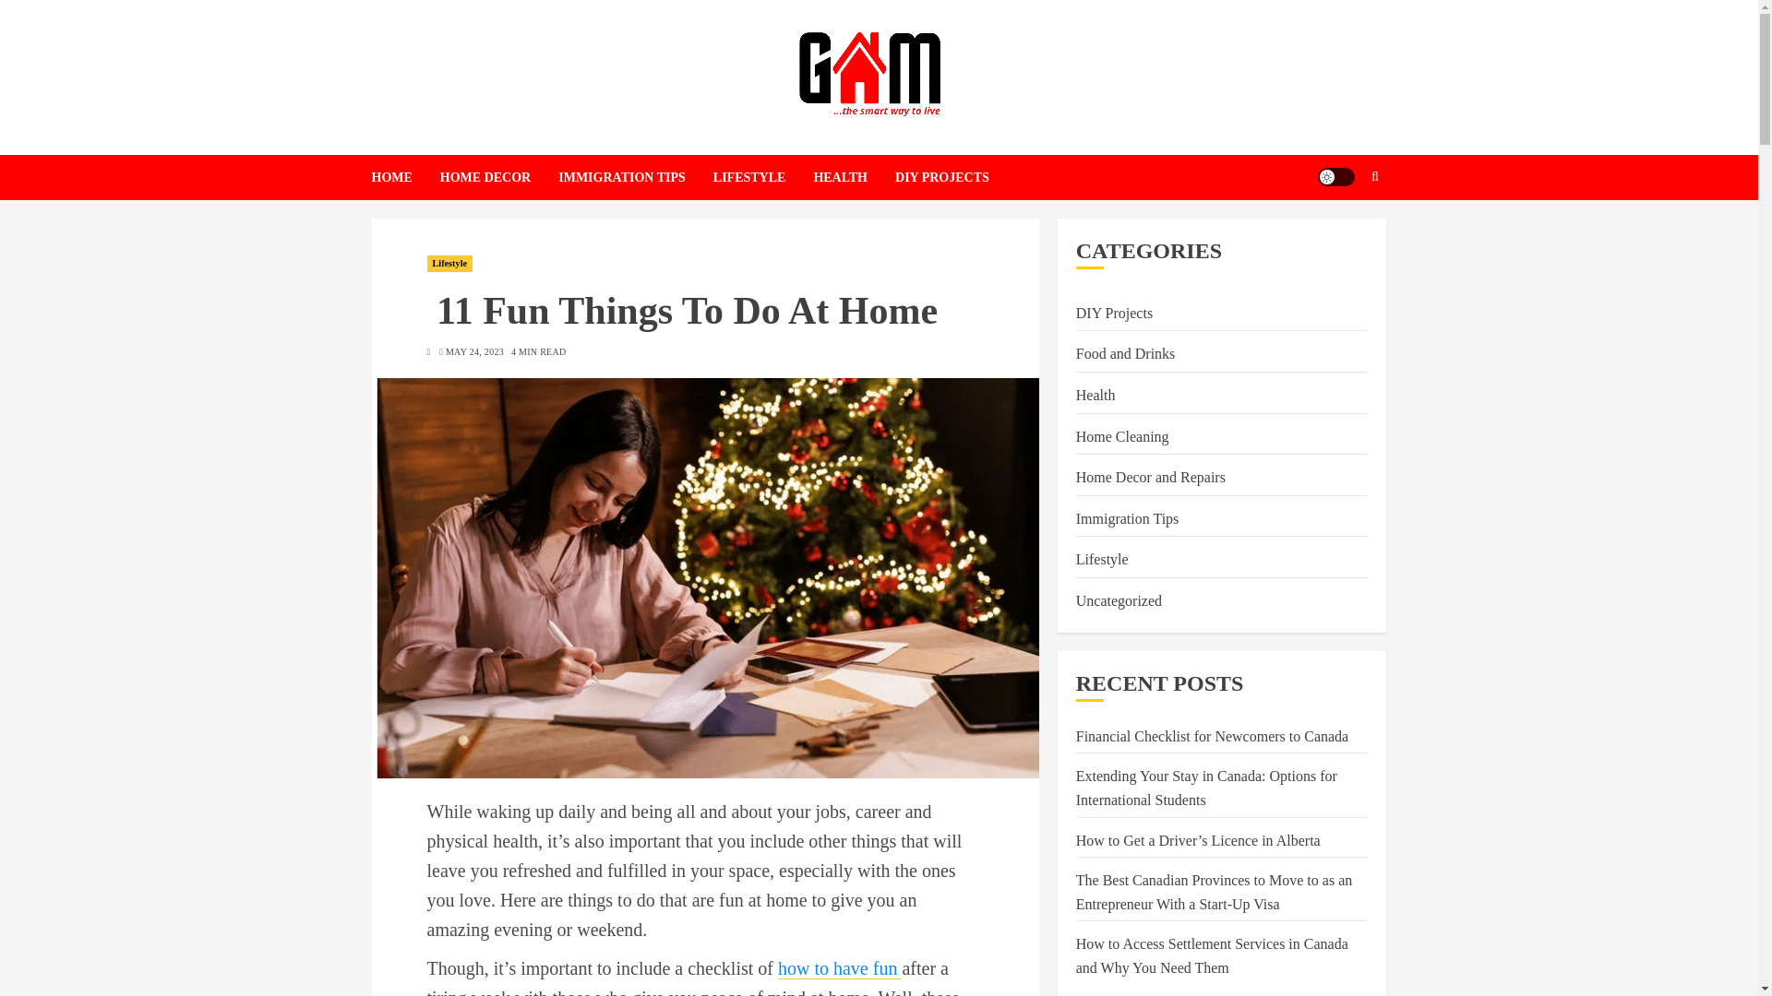 The width and height of the screenshot is (1772, 996). Describe the element at coordinates (1119, 601) in the screenshot. I see `Uncategorized` at that location.